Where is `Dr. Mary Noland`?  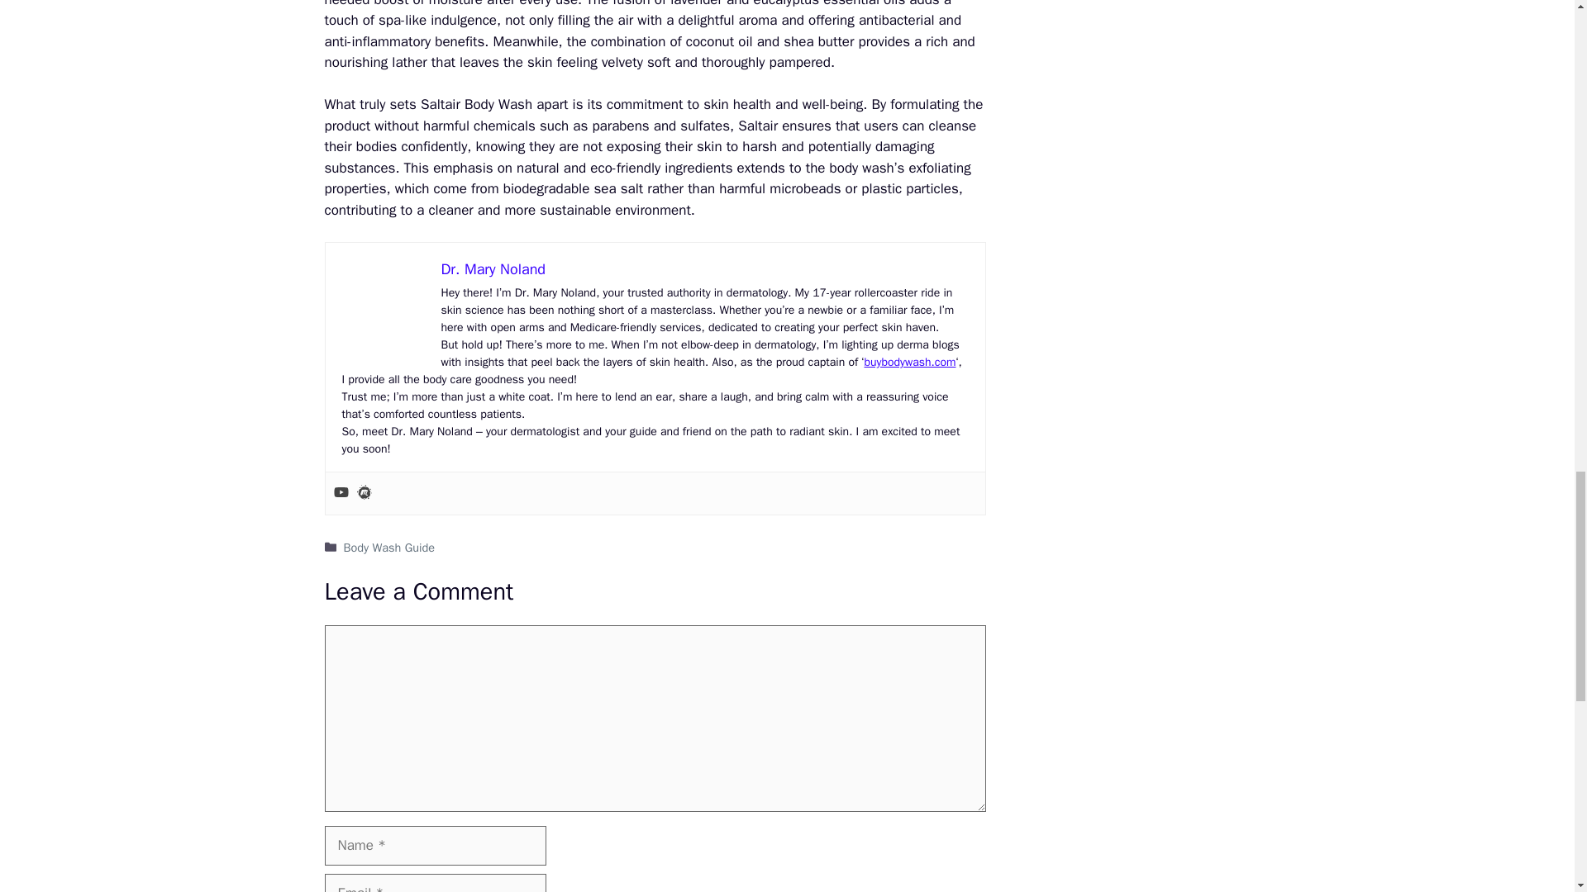
Dr. Mary Noland is located at coordinates (493, 269).